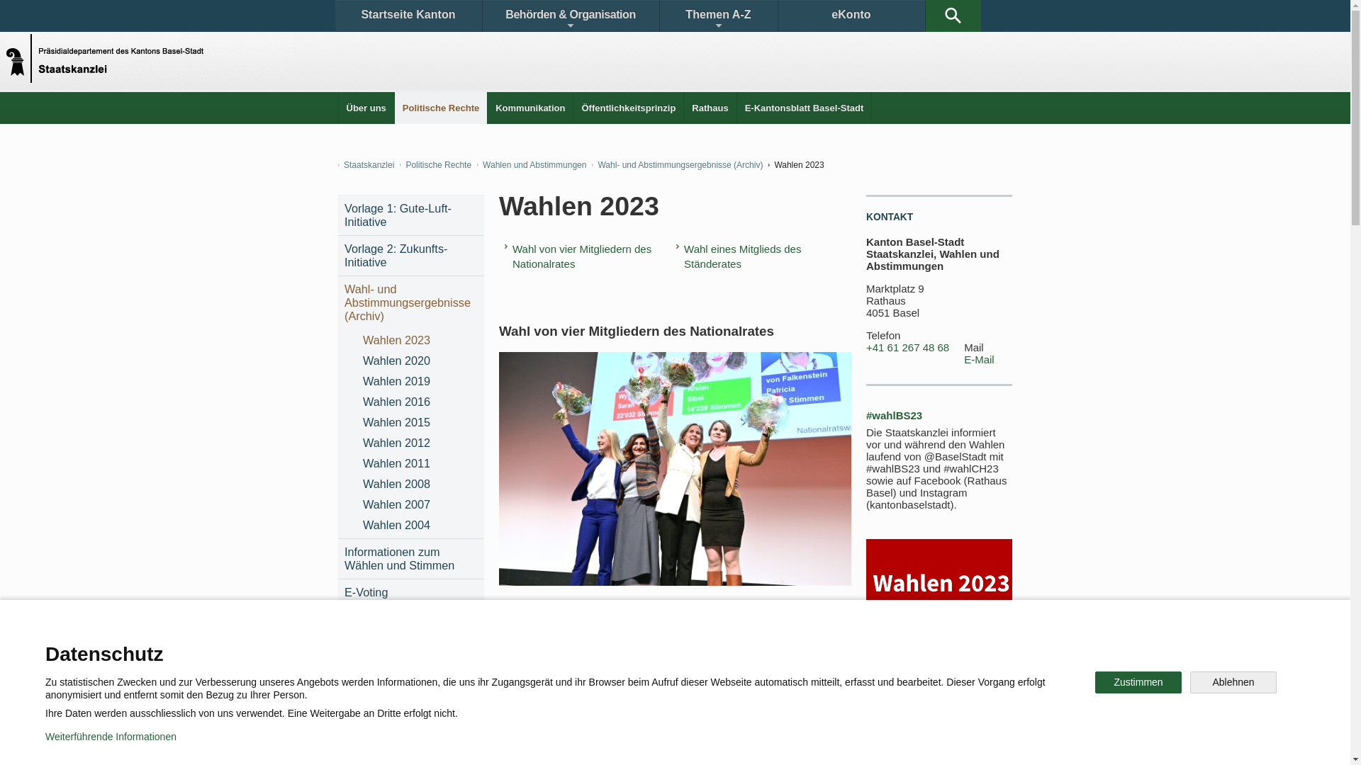 The width and height of the screenshot is (1361, 765). I want to click on E-Kantonsblatt Basel-Stadt, so click(805, 108).